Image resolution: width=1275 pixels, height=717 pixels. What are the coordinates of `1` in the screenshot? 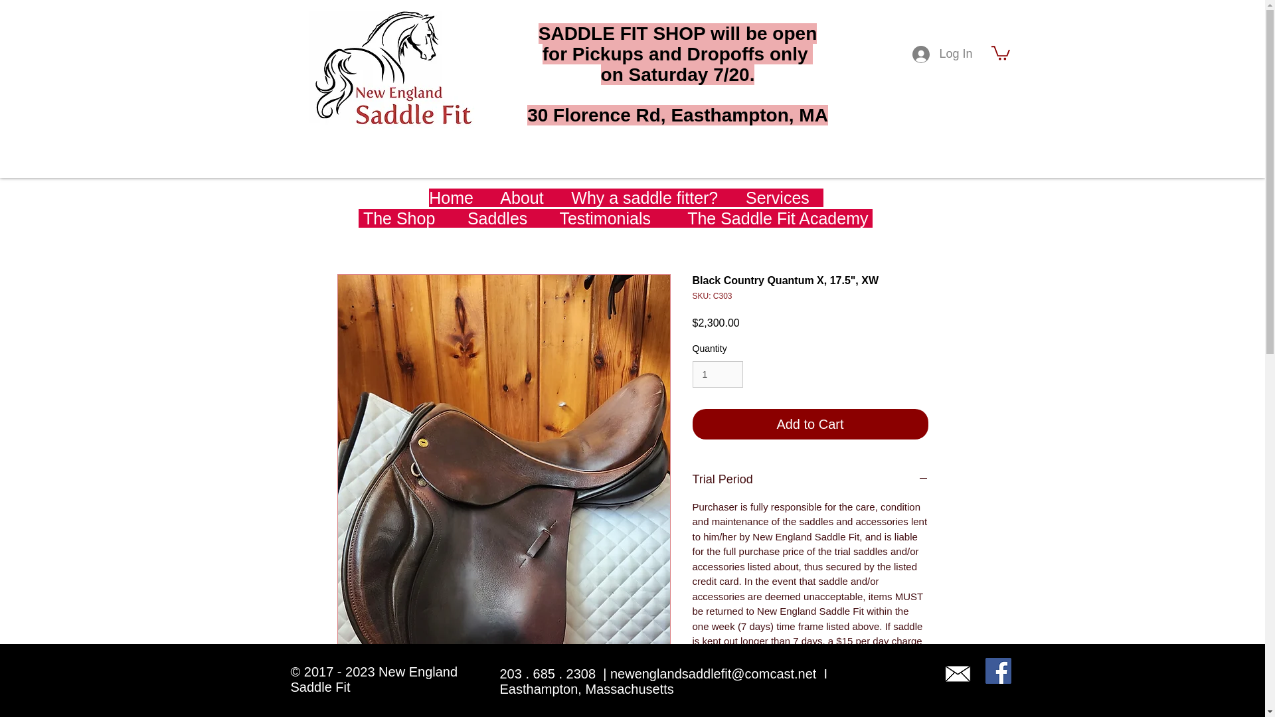 It's located at (717, 374).